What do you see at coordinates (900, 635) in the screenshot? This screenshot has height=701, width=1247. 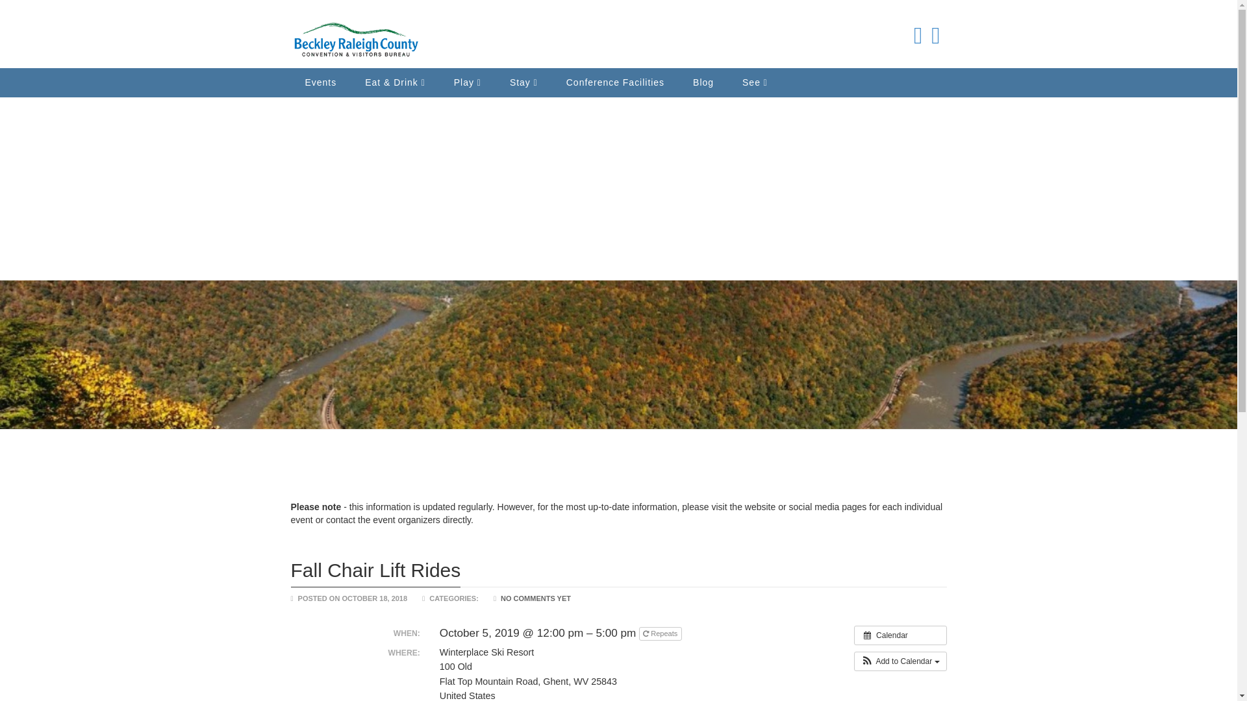 I see `Calendar` at bounding box center [900, 635].